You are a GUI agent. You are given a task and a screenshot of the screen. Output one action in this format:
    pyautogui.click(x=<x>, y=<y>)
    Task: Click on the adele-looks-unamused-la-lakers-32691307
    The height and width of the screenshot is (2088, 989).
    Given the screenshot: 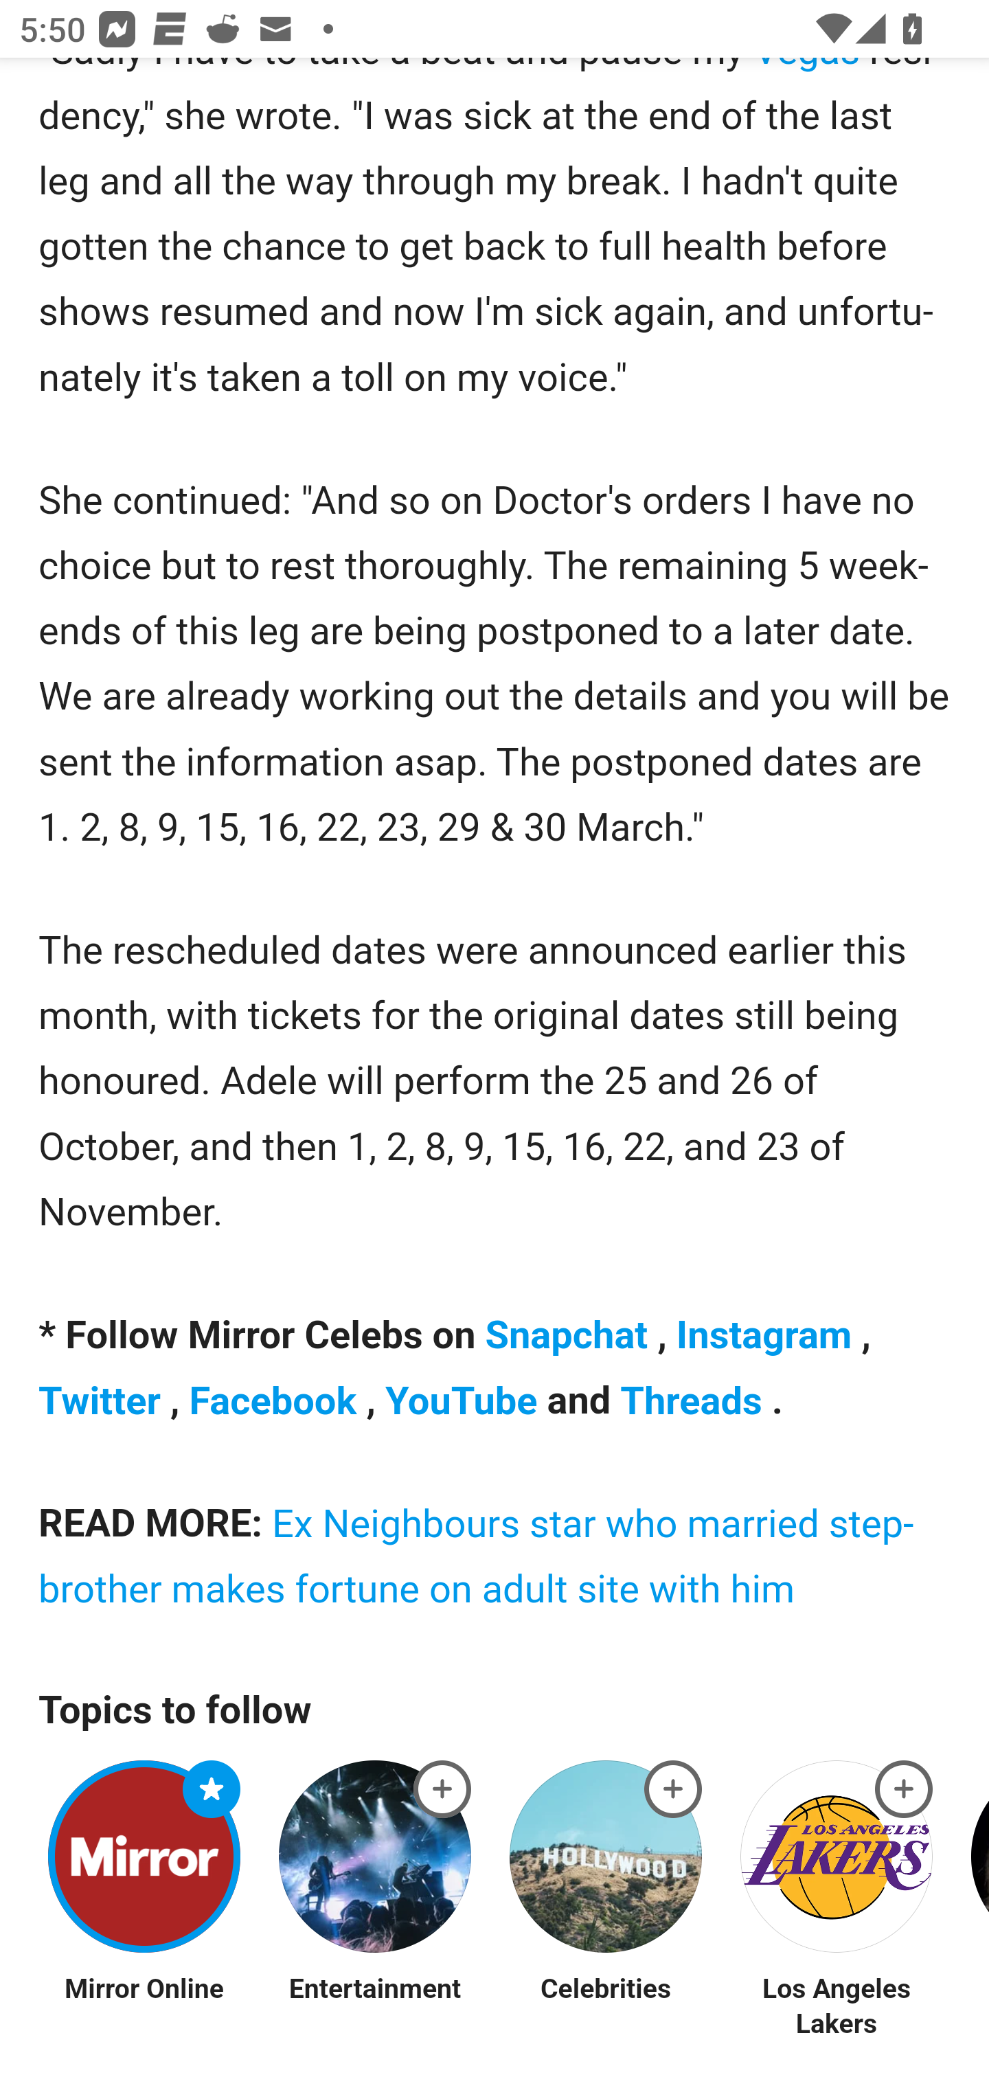 What is the action you would take?
    pyautogui.click(x=673, y=1789)
    